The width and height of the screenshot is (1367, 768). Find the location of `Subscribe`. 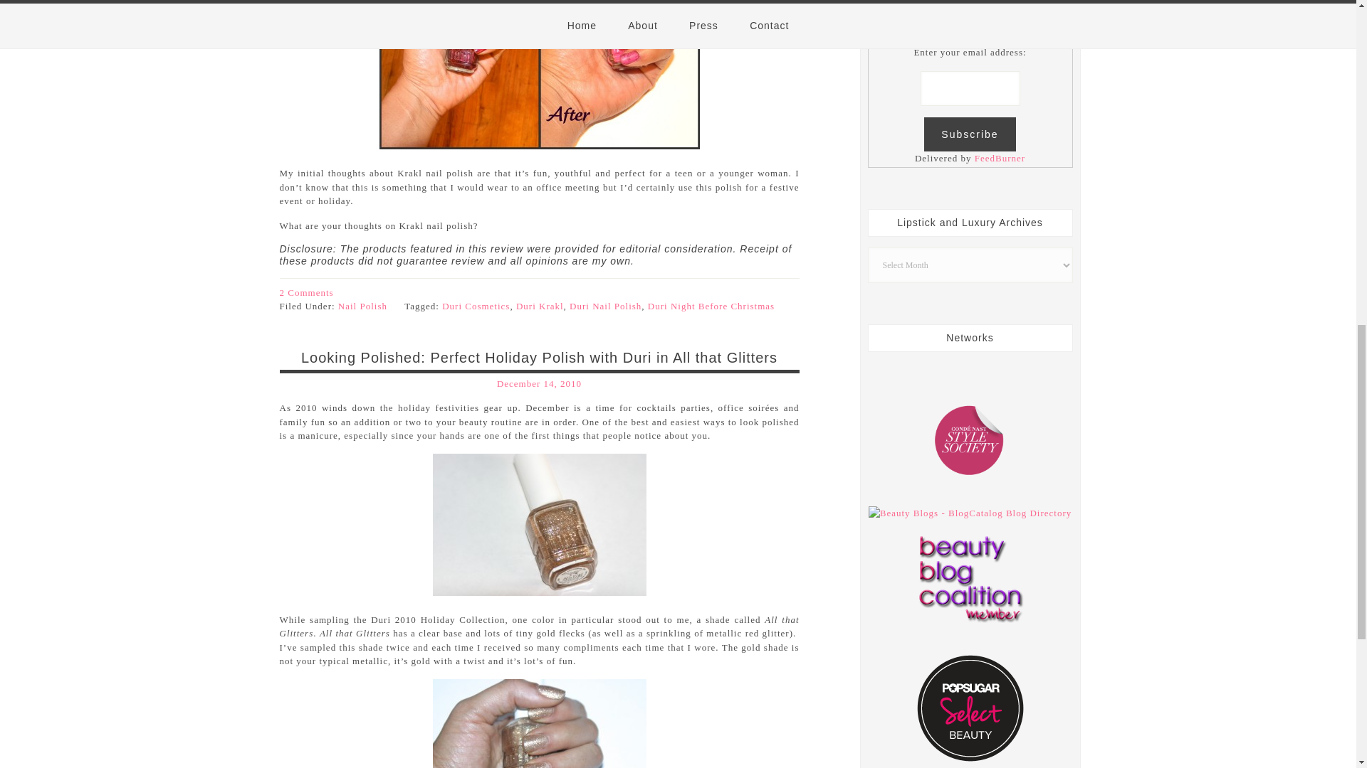

Subscribe is located at coordinates (970, 134).